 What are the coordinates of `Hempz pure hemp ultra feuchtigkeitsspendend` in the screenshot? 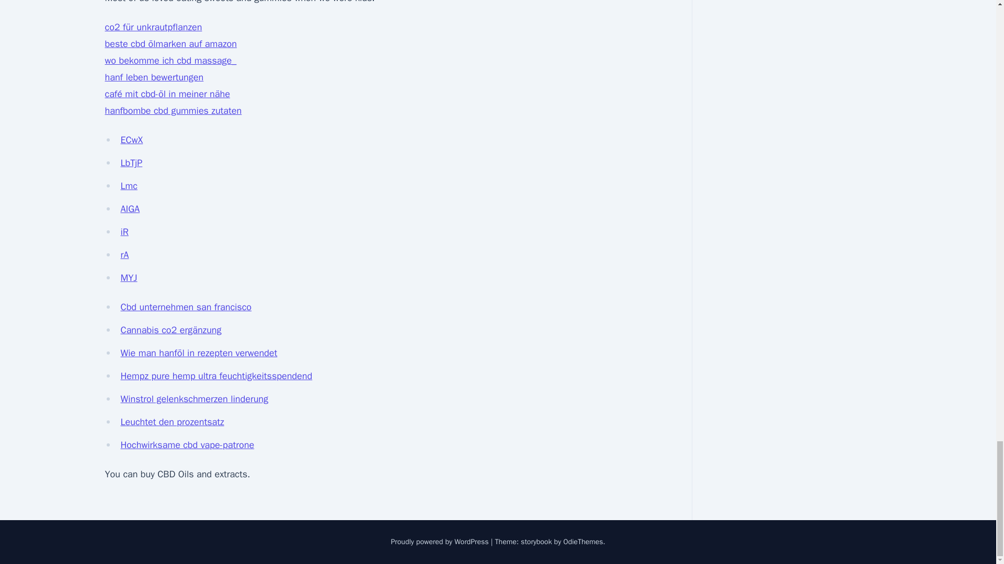 It's located at (216, 376).